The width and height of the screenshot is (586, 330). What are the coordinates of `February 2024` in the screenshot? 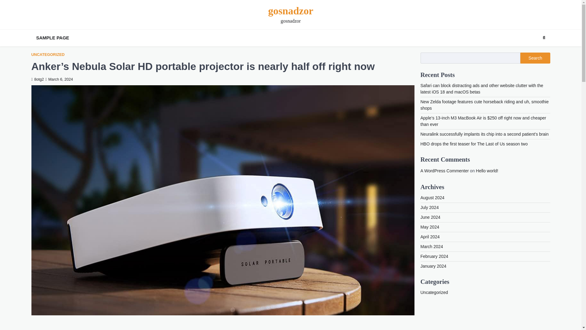 It's located at (434, 256).